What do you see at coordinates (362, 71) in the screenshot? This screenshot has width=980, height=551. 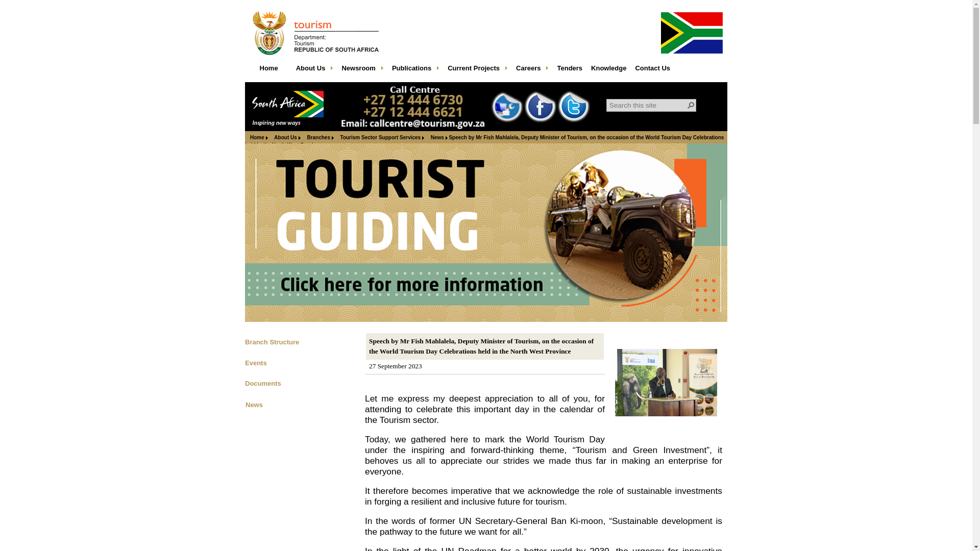 I see `Newsroom` at bounding box center [362, 71].